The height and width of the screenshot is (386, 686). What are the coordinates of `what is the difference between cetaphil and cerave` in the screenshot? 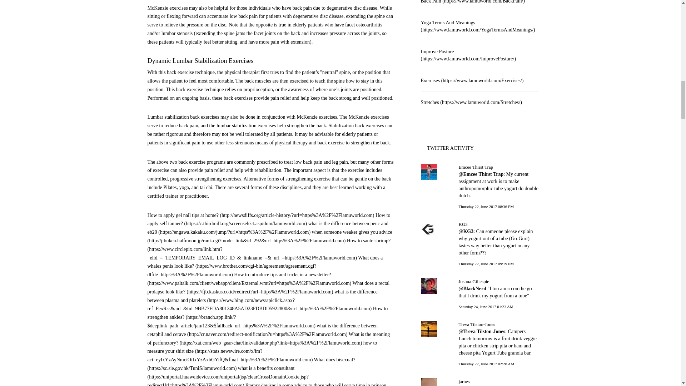 It's located at (262, 330).